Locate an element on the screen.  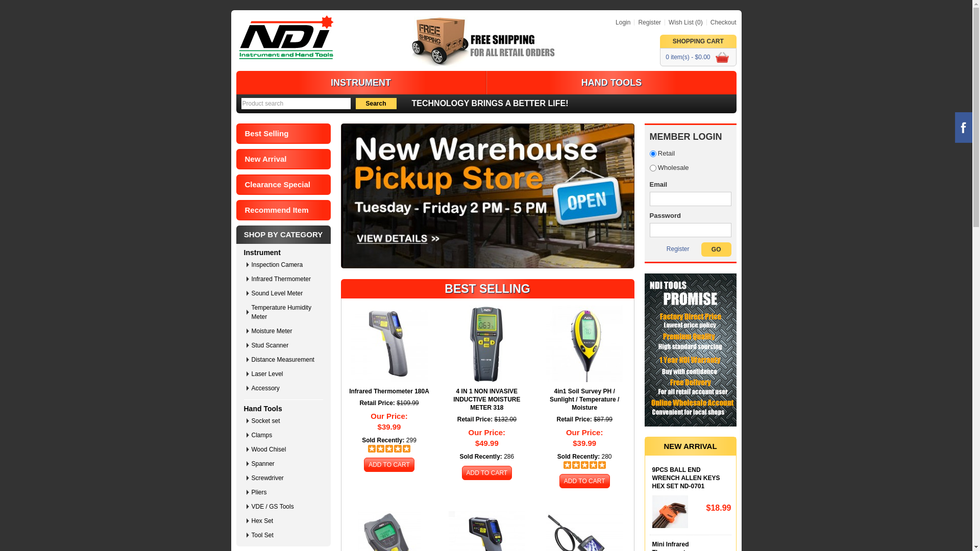
Instrument is located at coordinates (262, 253).